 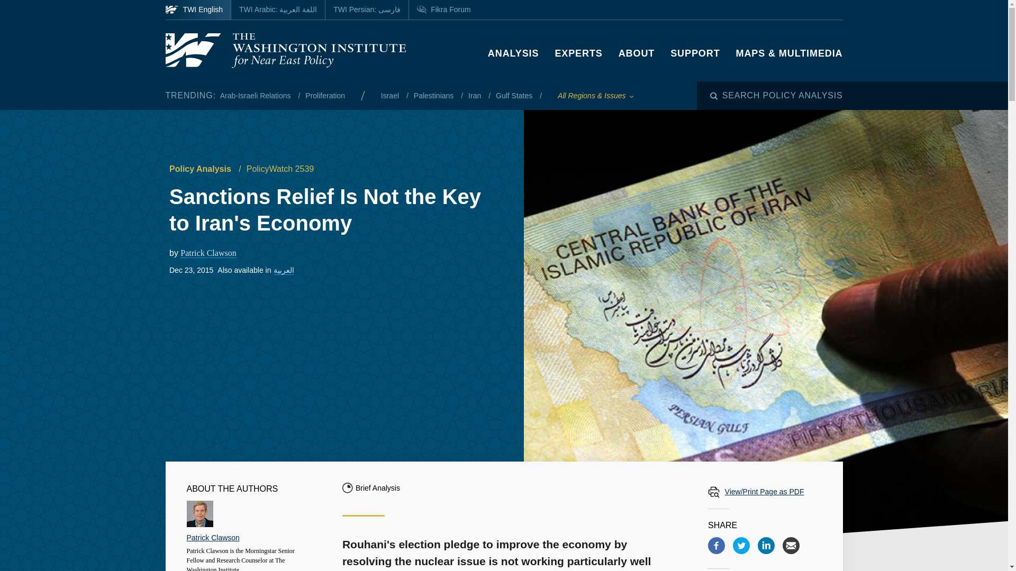 What do you see at coordinates (514, 95) in the screenshot?
I see `Gulf States` at bounding box center [514, 95].